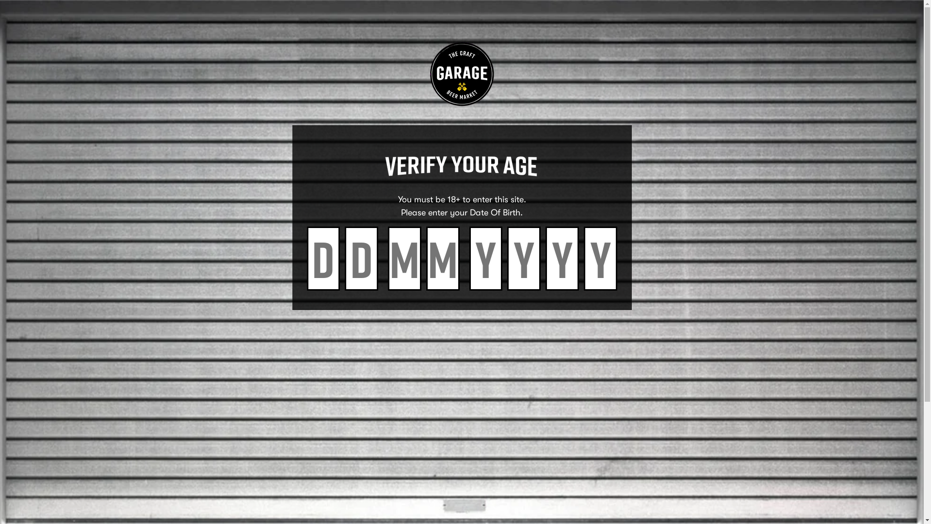  Describe the element at coordinates (669, 291) in the screenshot. I see `Privacy Policy` at that location.